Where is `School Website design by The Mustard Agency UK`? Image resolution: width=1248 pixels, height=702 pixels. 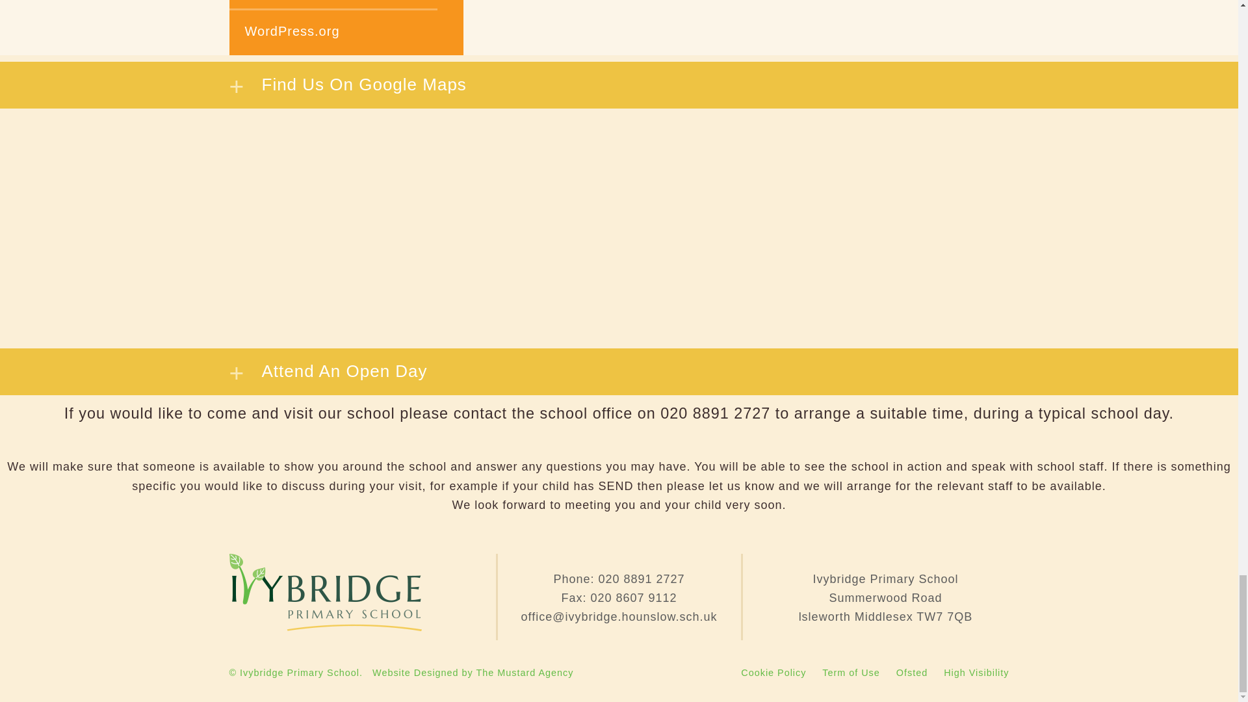 School Website design by The Mustard Agency UK is located at coordinates (472, 673).